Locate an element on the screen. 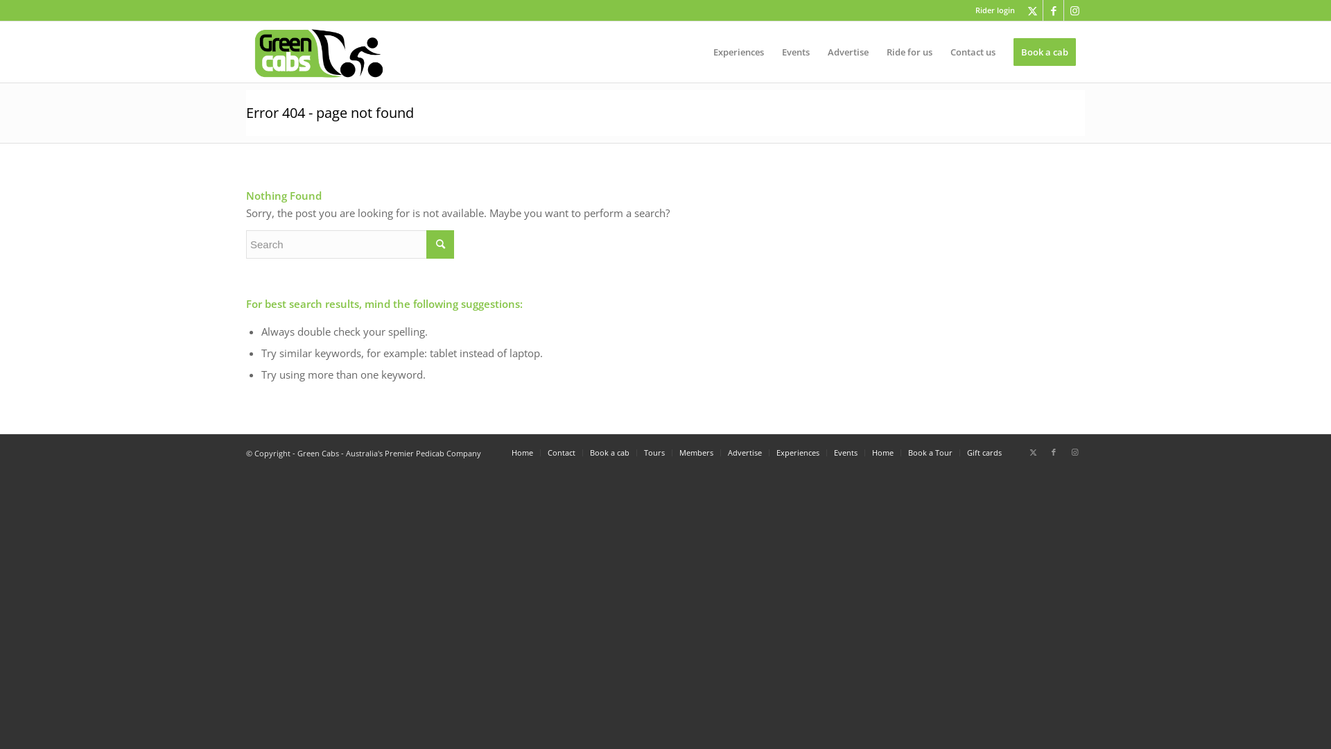  Advertise is located at coordinates (849, 52).